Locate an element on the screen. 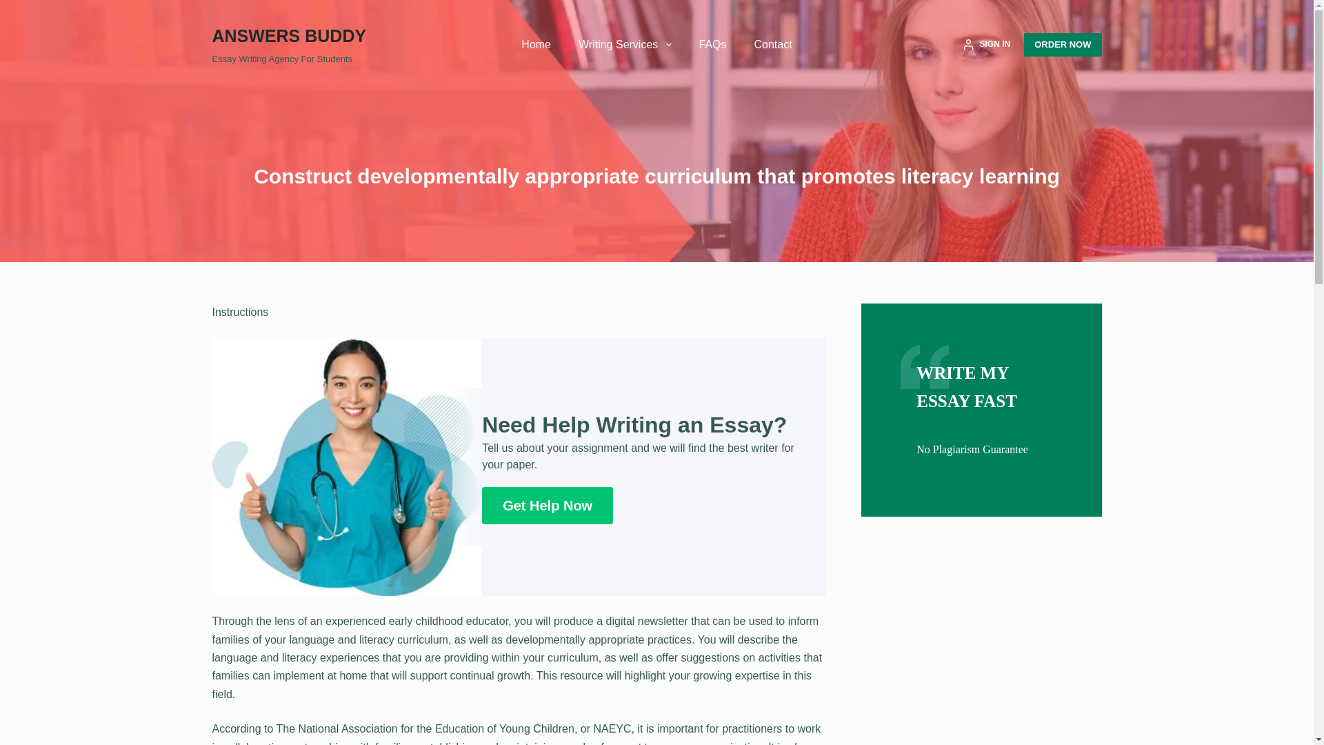 The width and height of the screenshot is (1324, 745). Writing Services is located at coordinates (625, 44).